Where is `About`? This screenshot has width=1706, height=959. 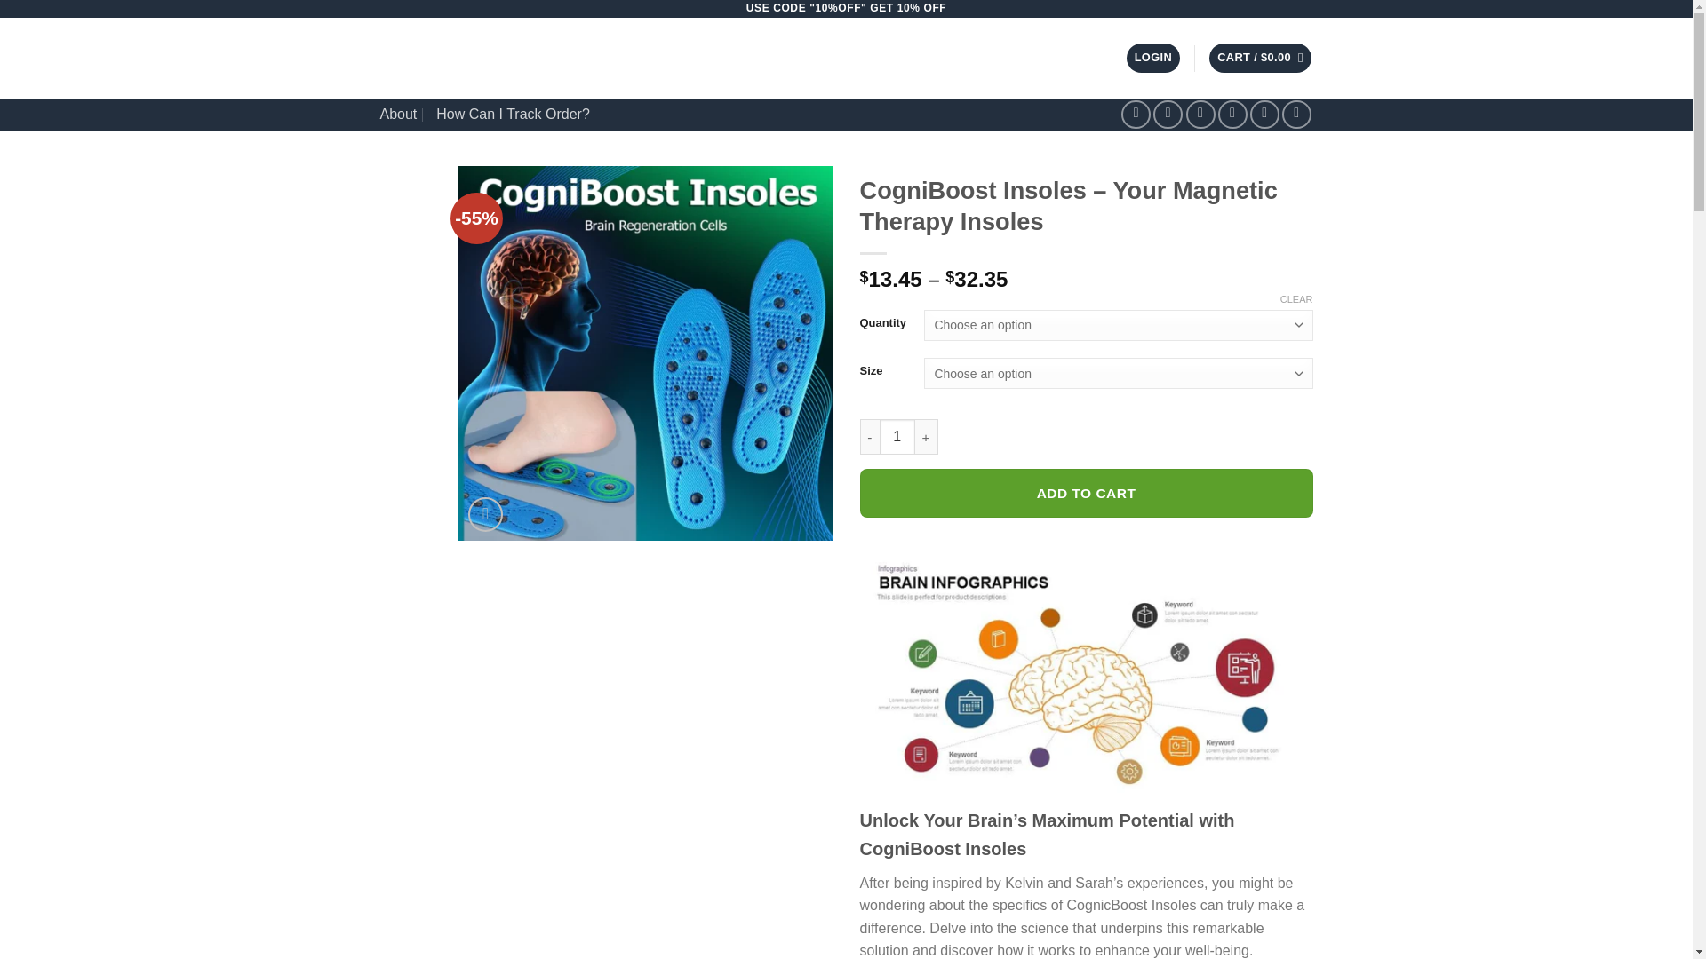
About is located at coordinates (399, 114).